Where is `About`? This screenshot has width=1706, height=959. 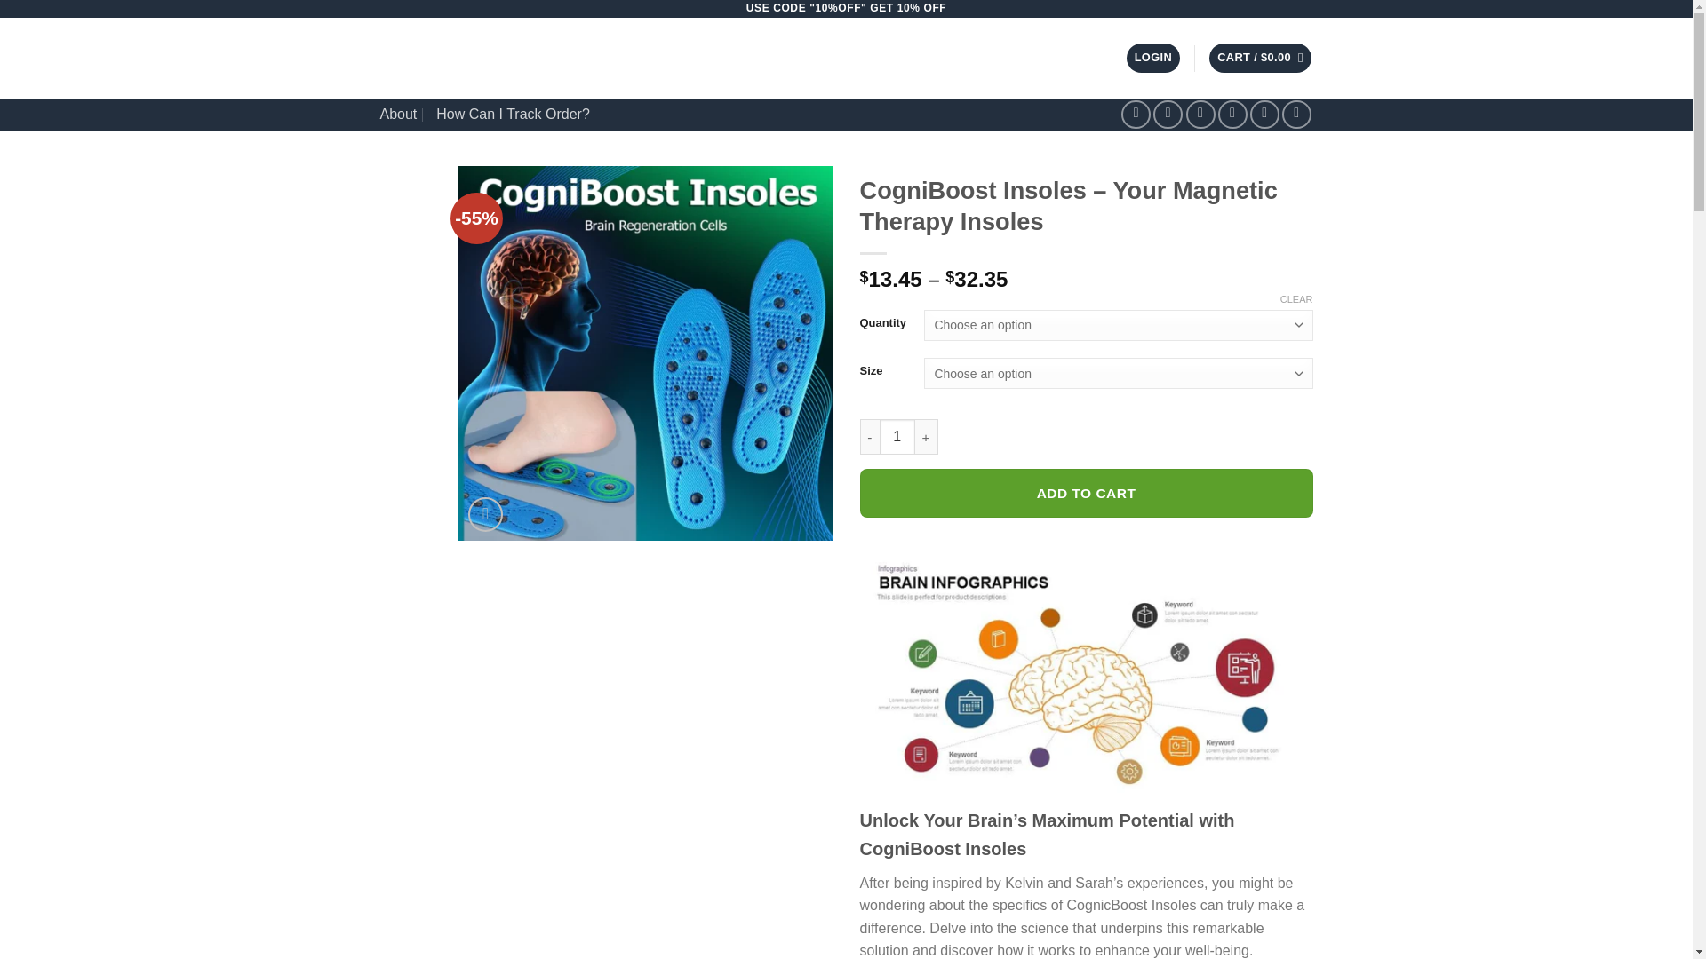
About is located at coordinates (399, 114).